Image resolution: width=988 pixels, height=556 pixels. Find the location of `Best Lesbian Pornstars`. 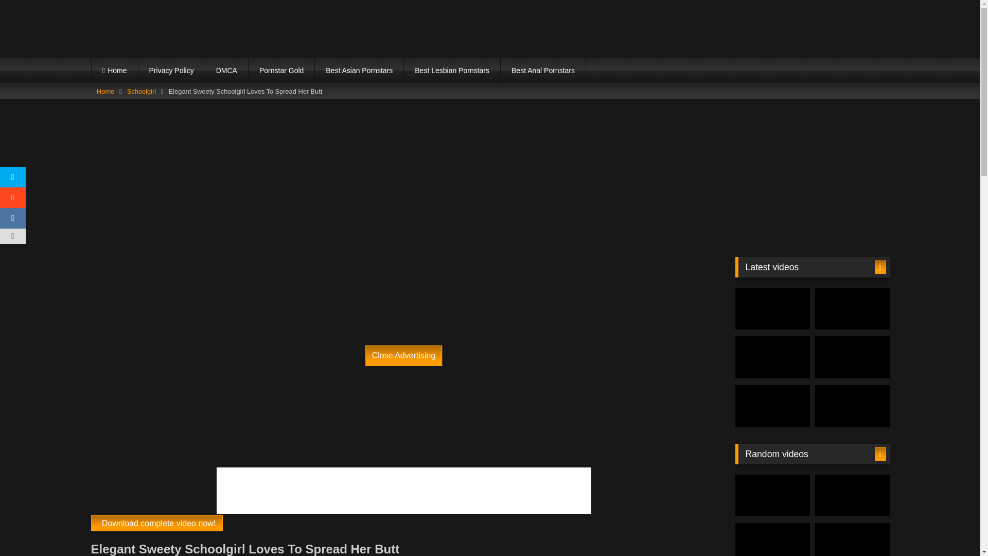

Best Lesbian Pornstars is located at coordinates (452, 71).